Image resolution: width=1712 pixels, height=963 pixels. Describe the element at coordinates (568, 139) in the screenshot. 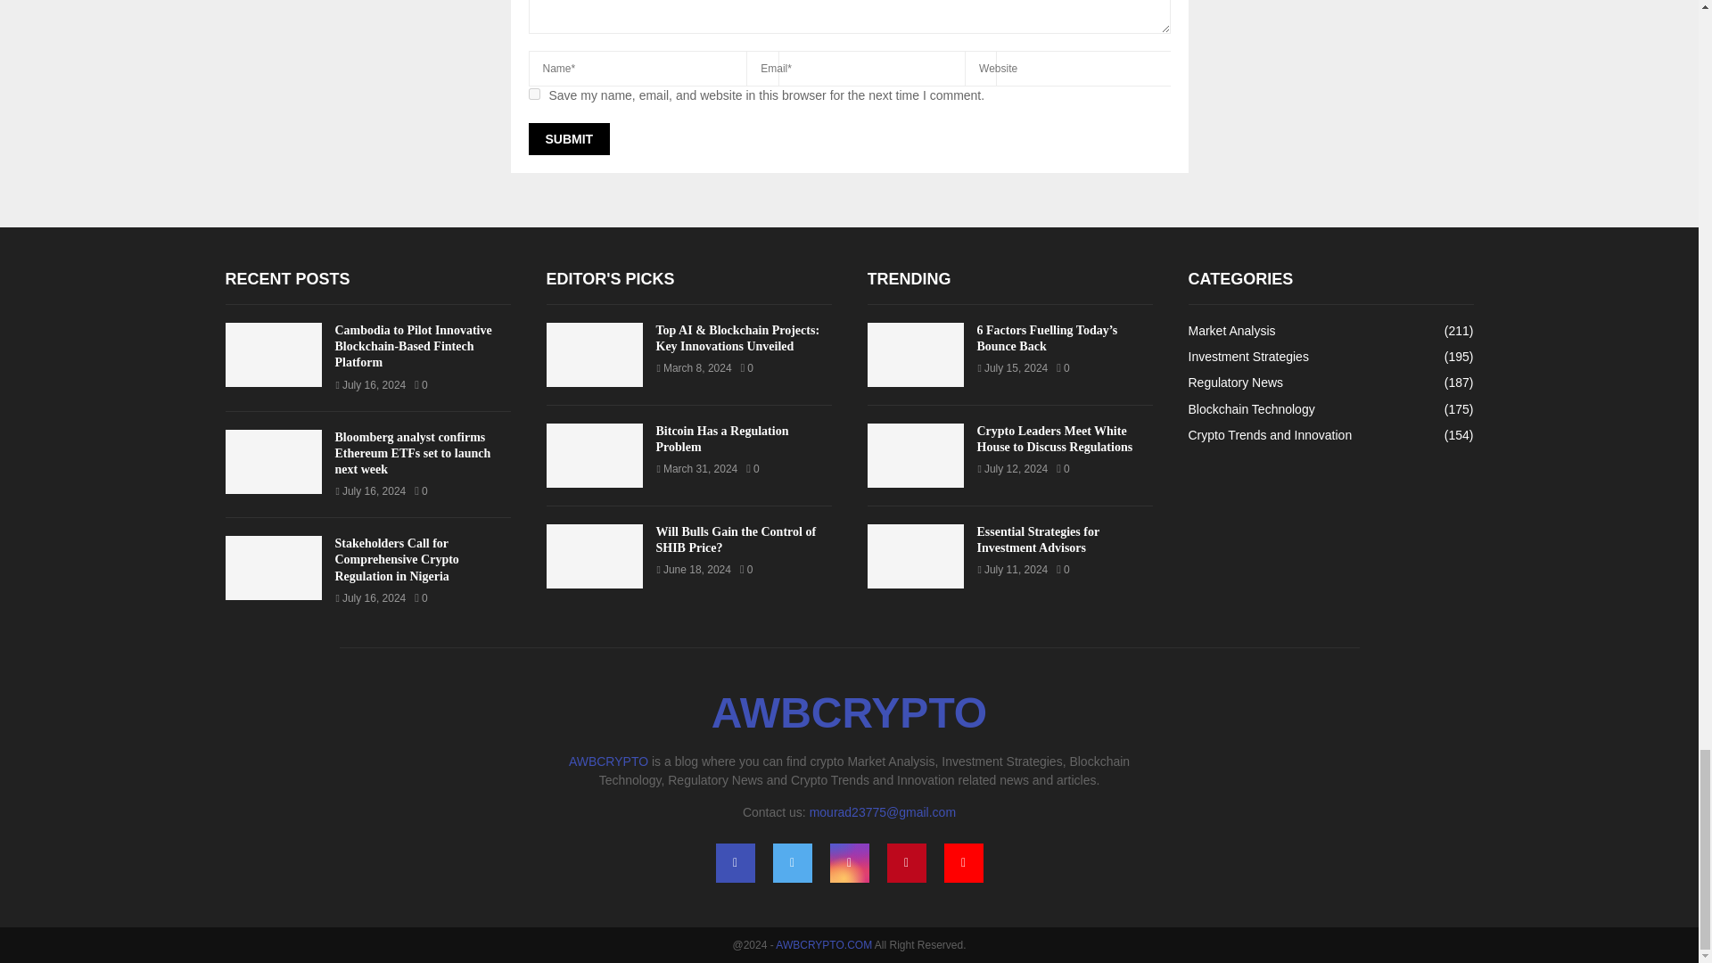

I see `Submit` at that location.